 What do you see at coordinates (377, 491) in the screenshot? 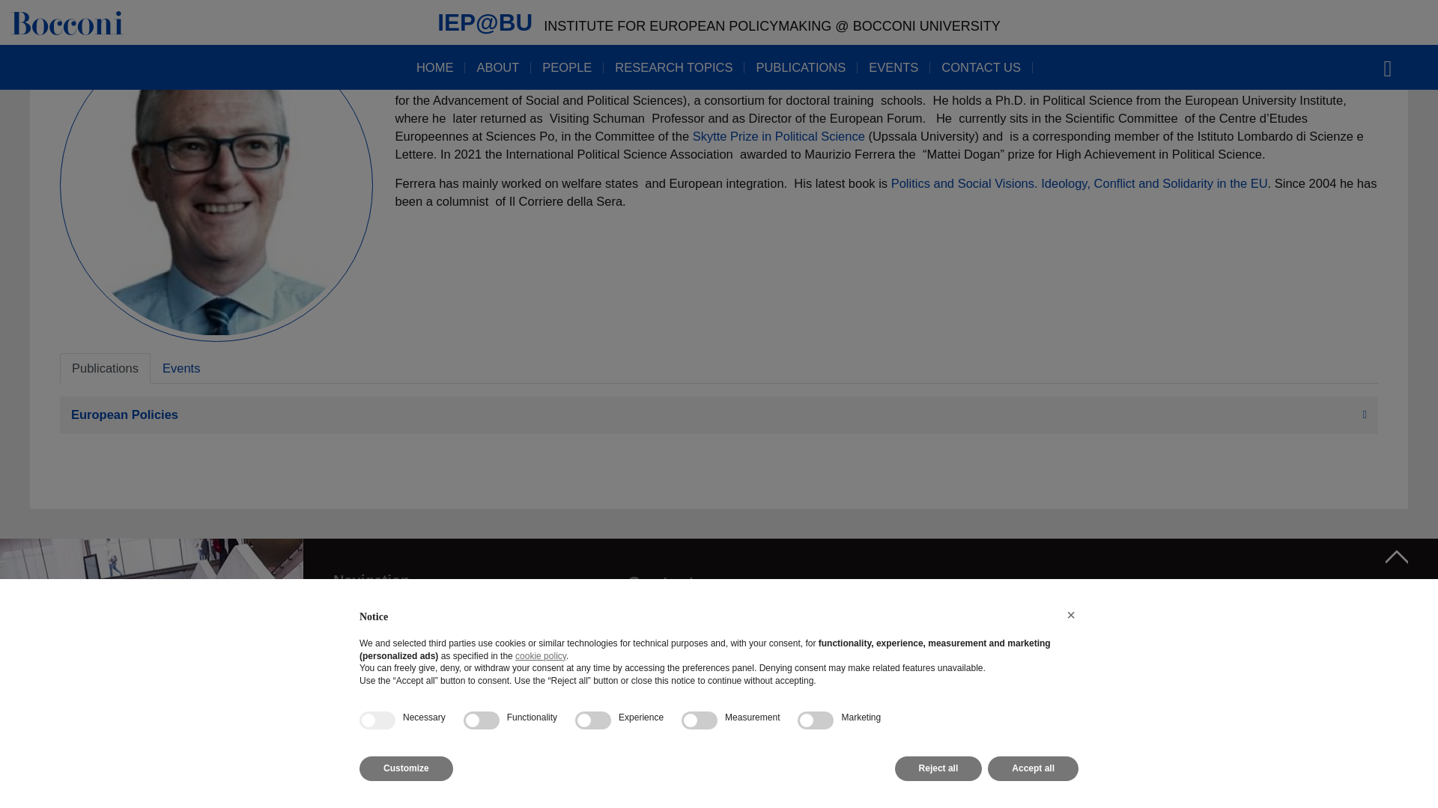
I see `true` at bounding box center [377, 491].